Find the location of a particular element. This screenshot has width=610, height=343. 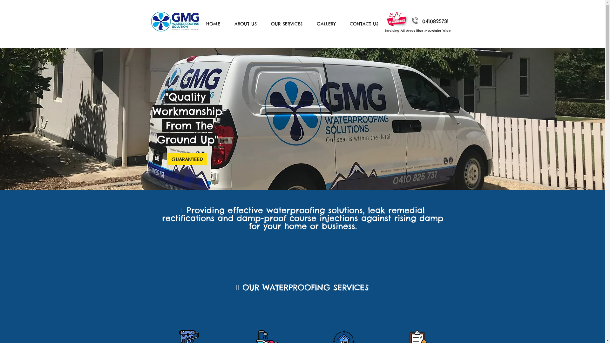

HOME is located at coordinates (215, 24).